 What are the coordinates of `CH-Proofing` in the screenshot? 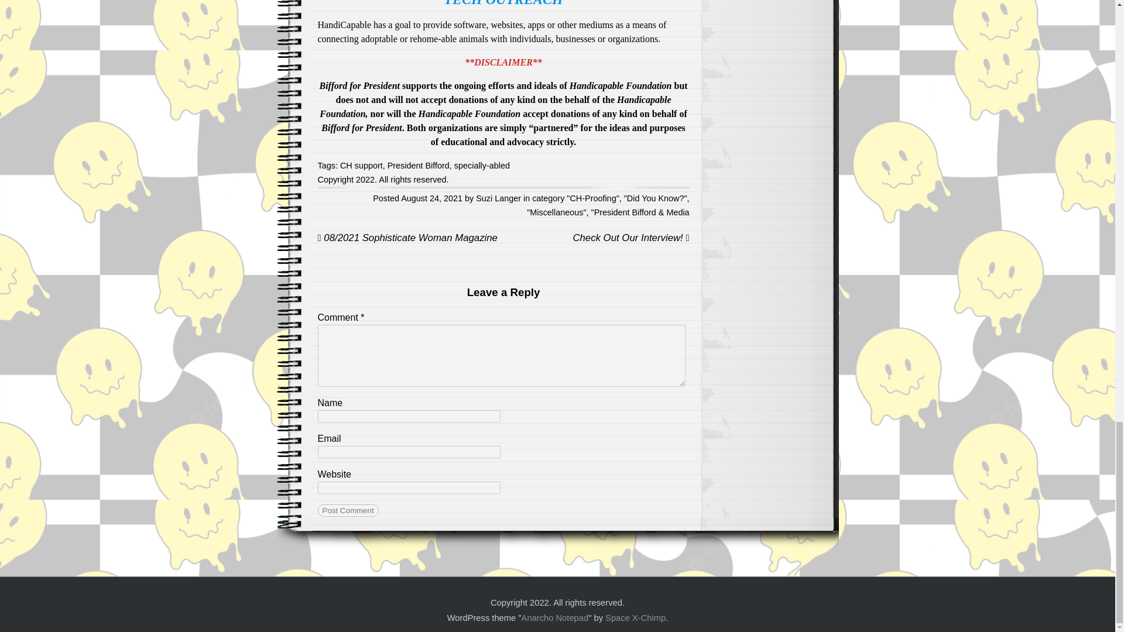 It's located at (592, 198).